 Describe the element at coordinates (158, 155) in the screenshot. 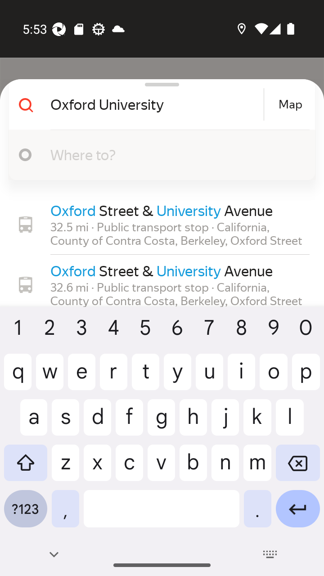

I see `Where to?` at that location.